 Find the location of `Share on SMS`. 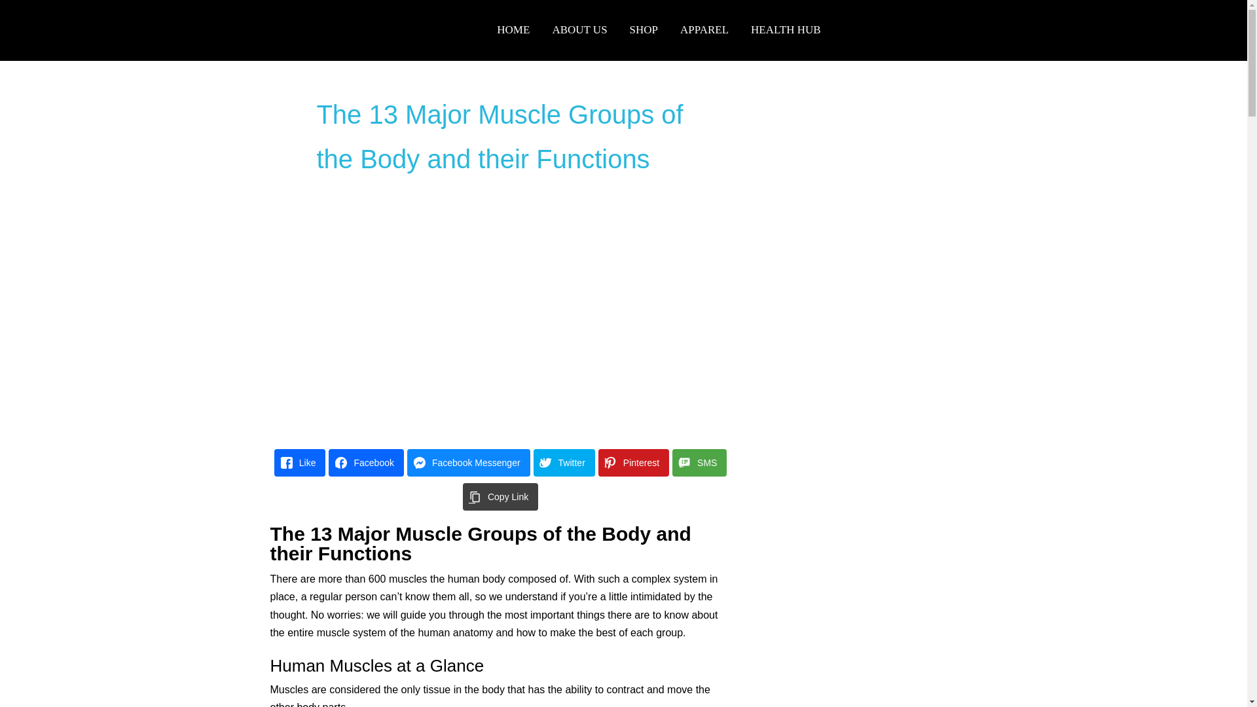

Share on SMS is located at coordinates (300, 462).